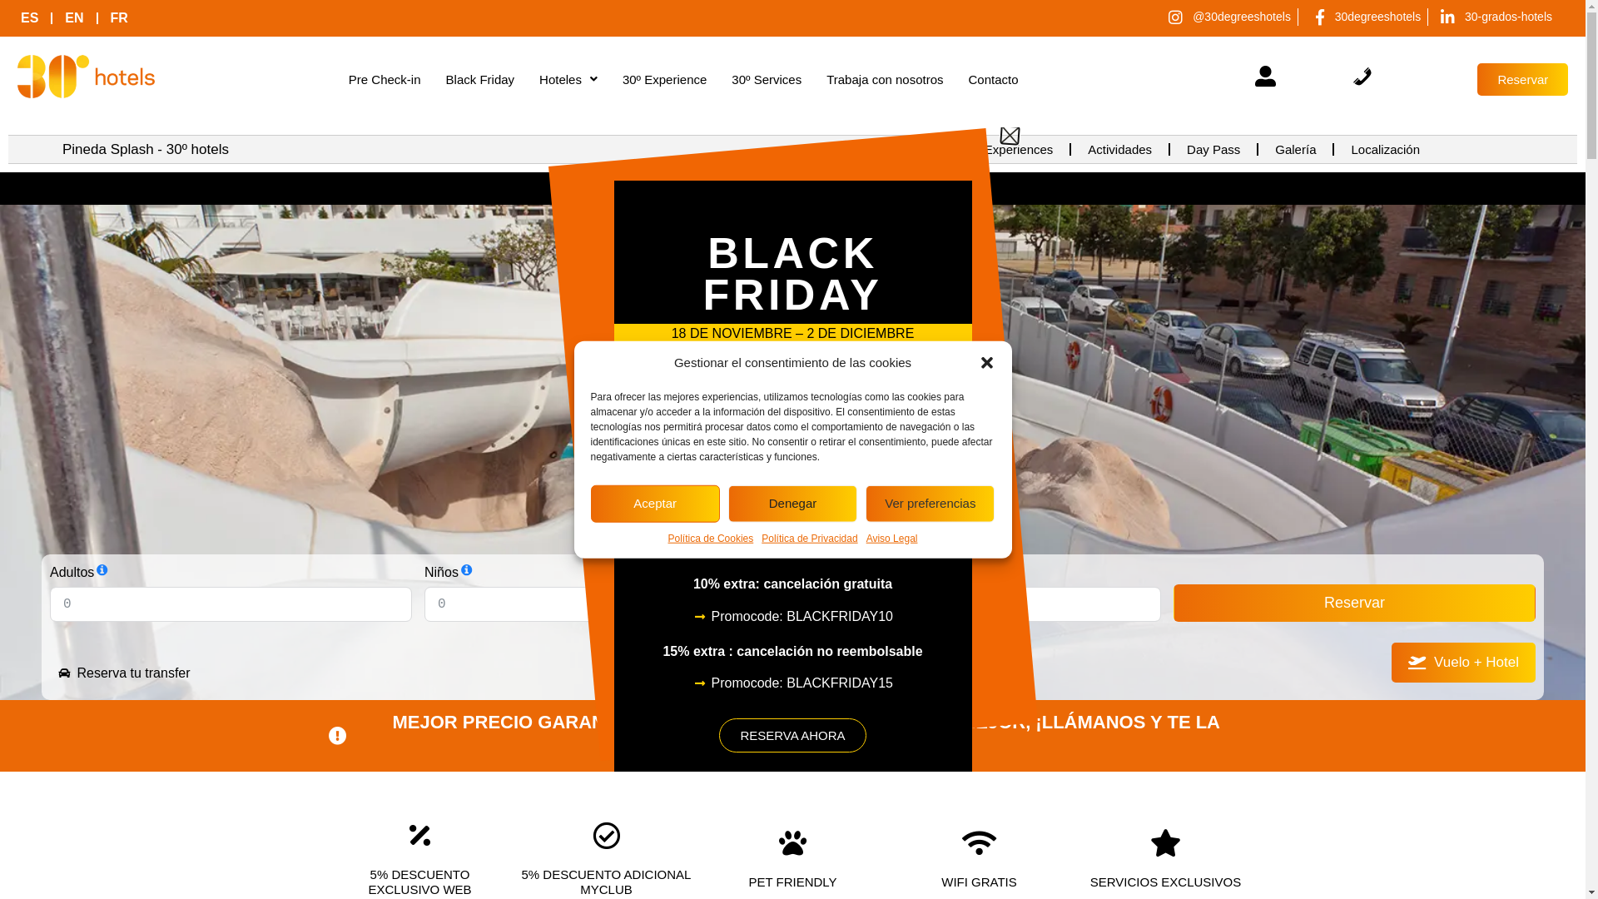  What do you see at coordinates (385, 80) in the screenshot?
I see `Pre Check-in` at bounding box center [385, 80].